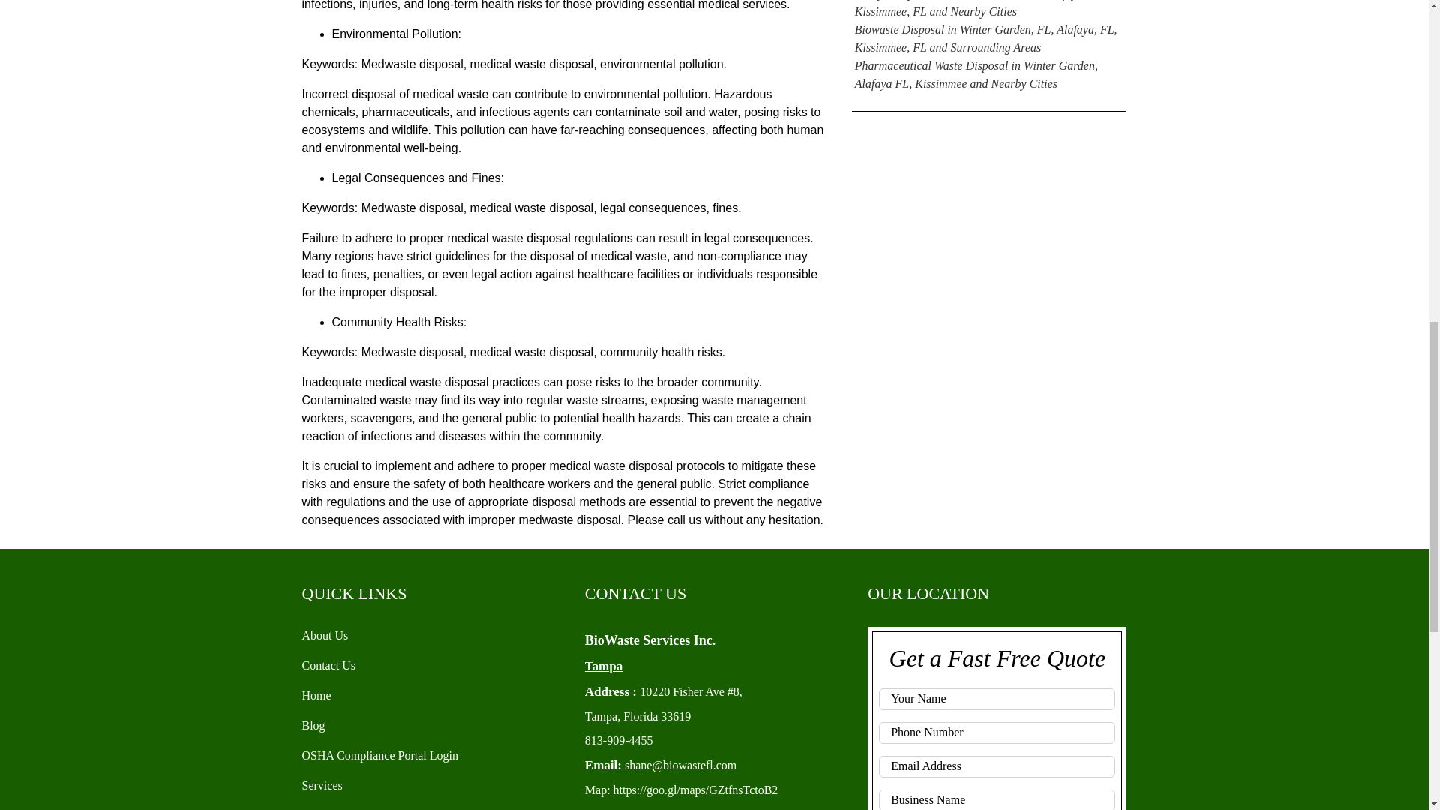 The height and width of the screenshot is (810, 1440). What do you see at coordinates (316, 696) in the screenshot?
I see `Home` at bounding box center [316, 696].